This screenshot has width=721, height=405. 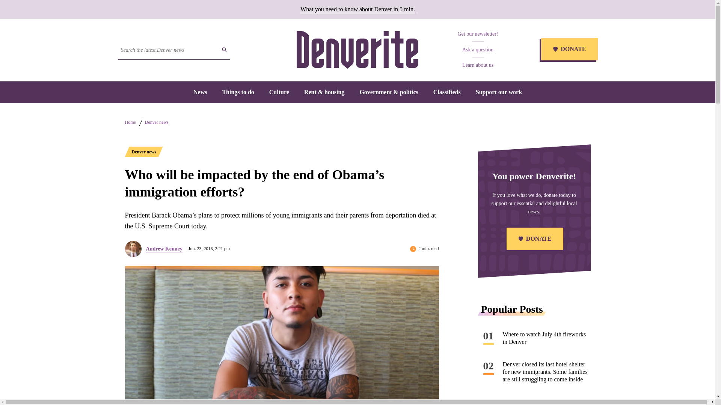 I want to click on Get our newsletter!, so click(x=478, y=34).